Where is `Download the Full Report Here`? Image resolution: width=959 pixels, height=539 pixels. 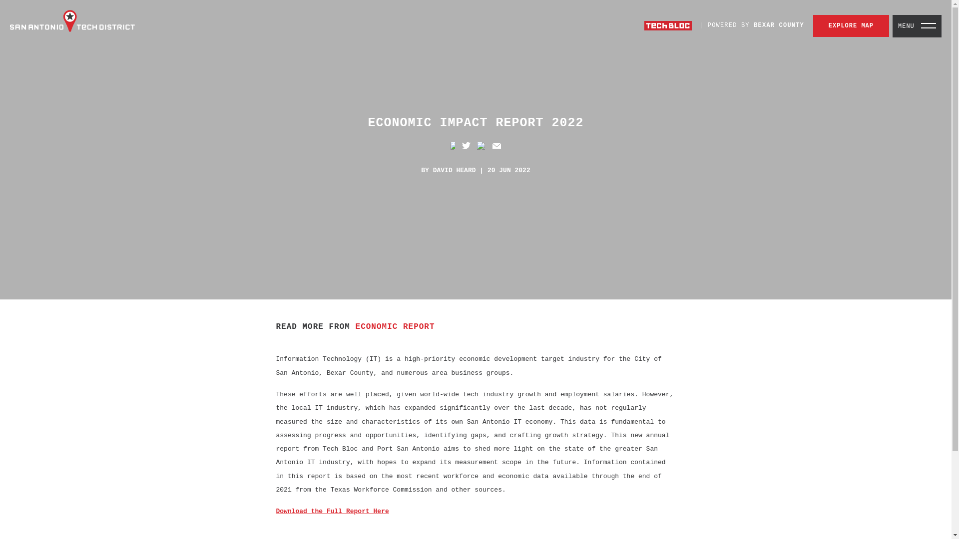 Download the Full Report Here is located at coordinates (332, 511).